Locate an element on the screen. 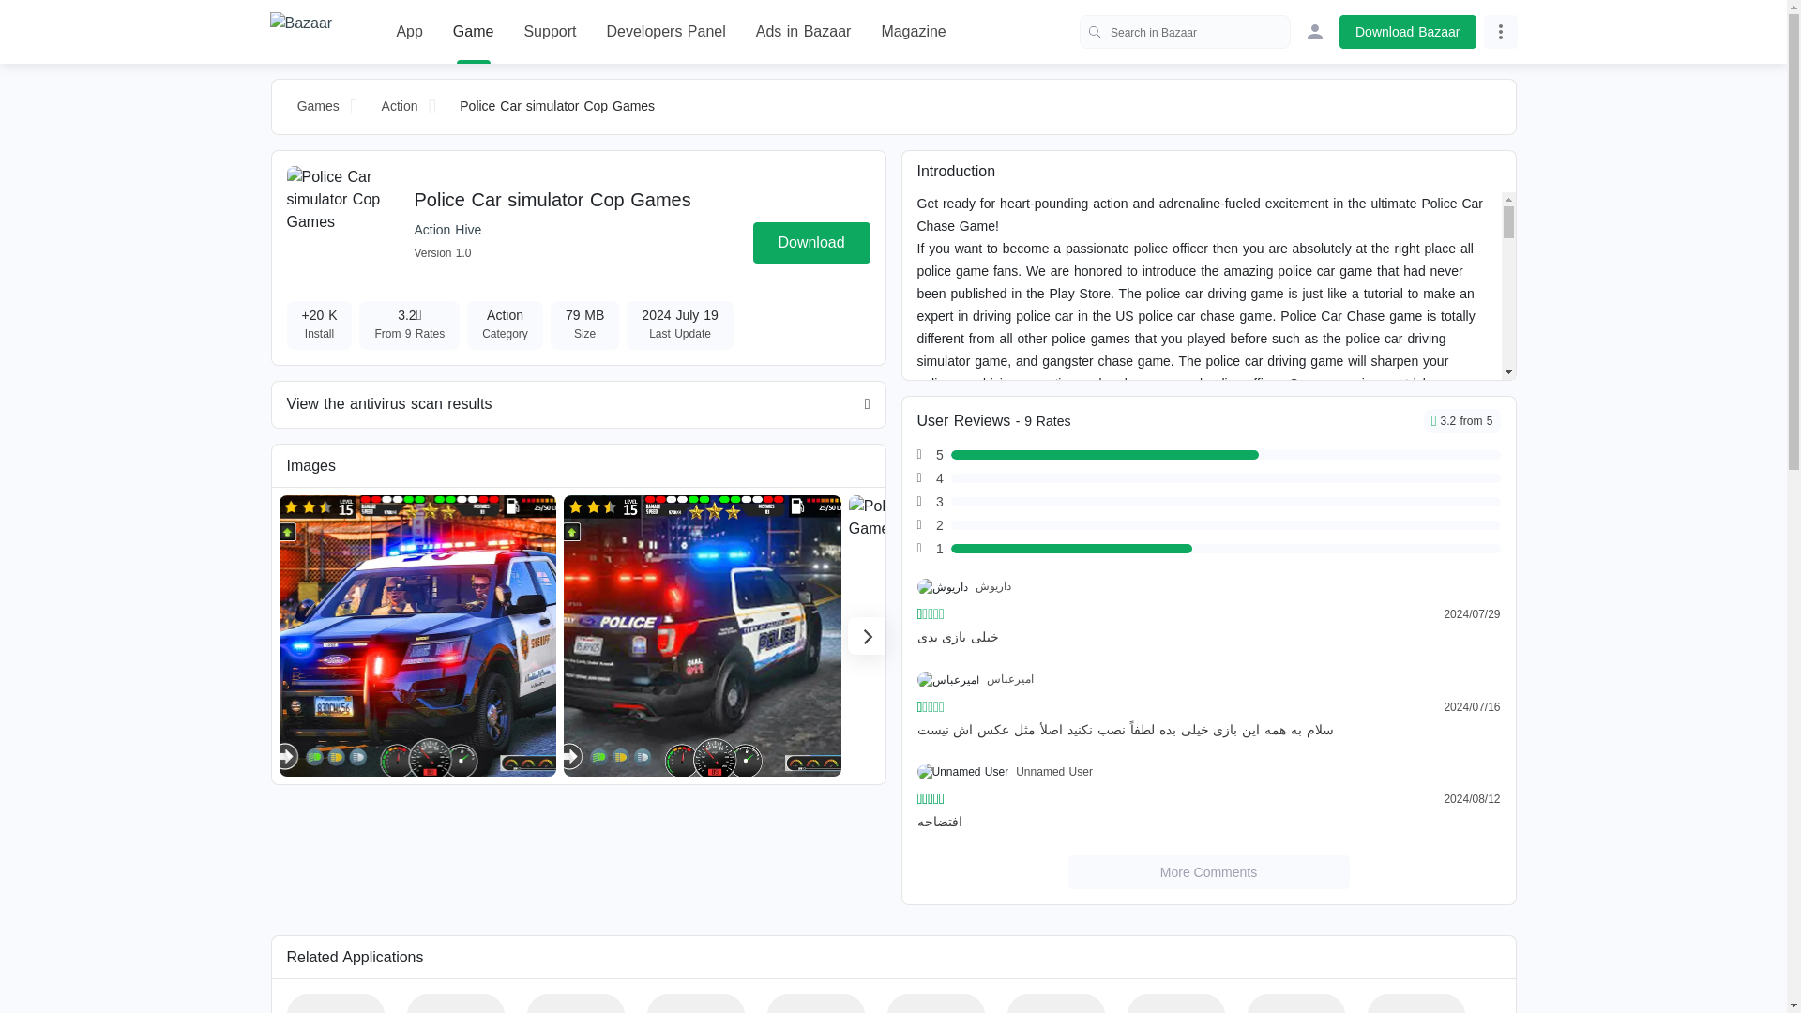 Image resolution: width=1801 pixels, height=1013 pixels. Ads in Bazaar is located at coordinates (804, 32).